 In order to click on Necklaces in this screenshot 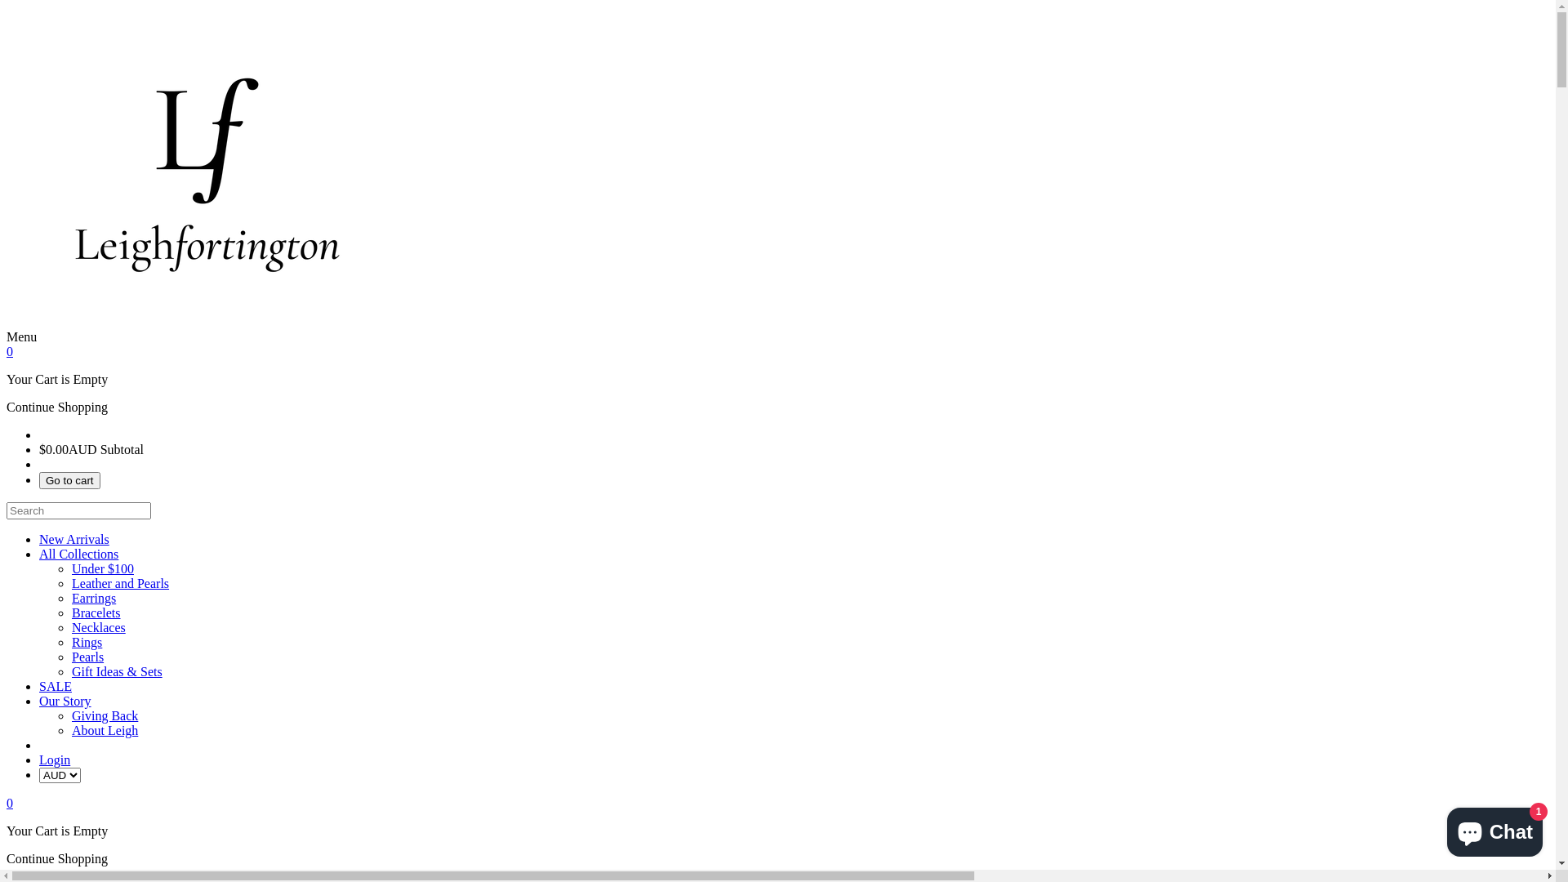, I will do `click(99, 627)`.